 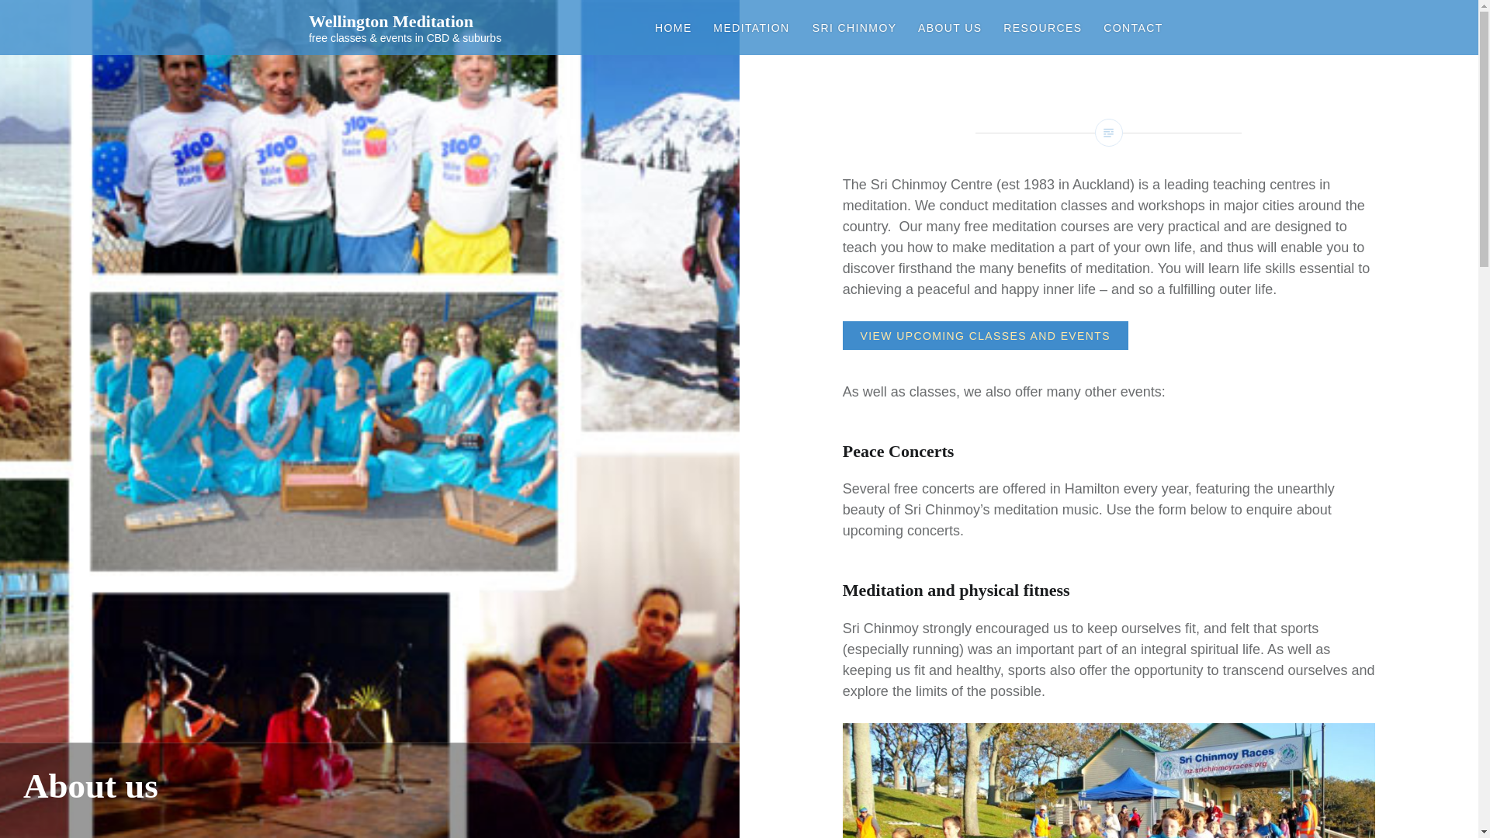 What do you see at coordinates (674, 28) in the screenshot?
I see `HOME` at bounding box center [674, 28].